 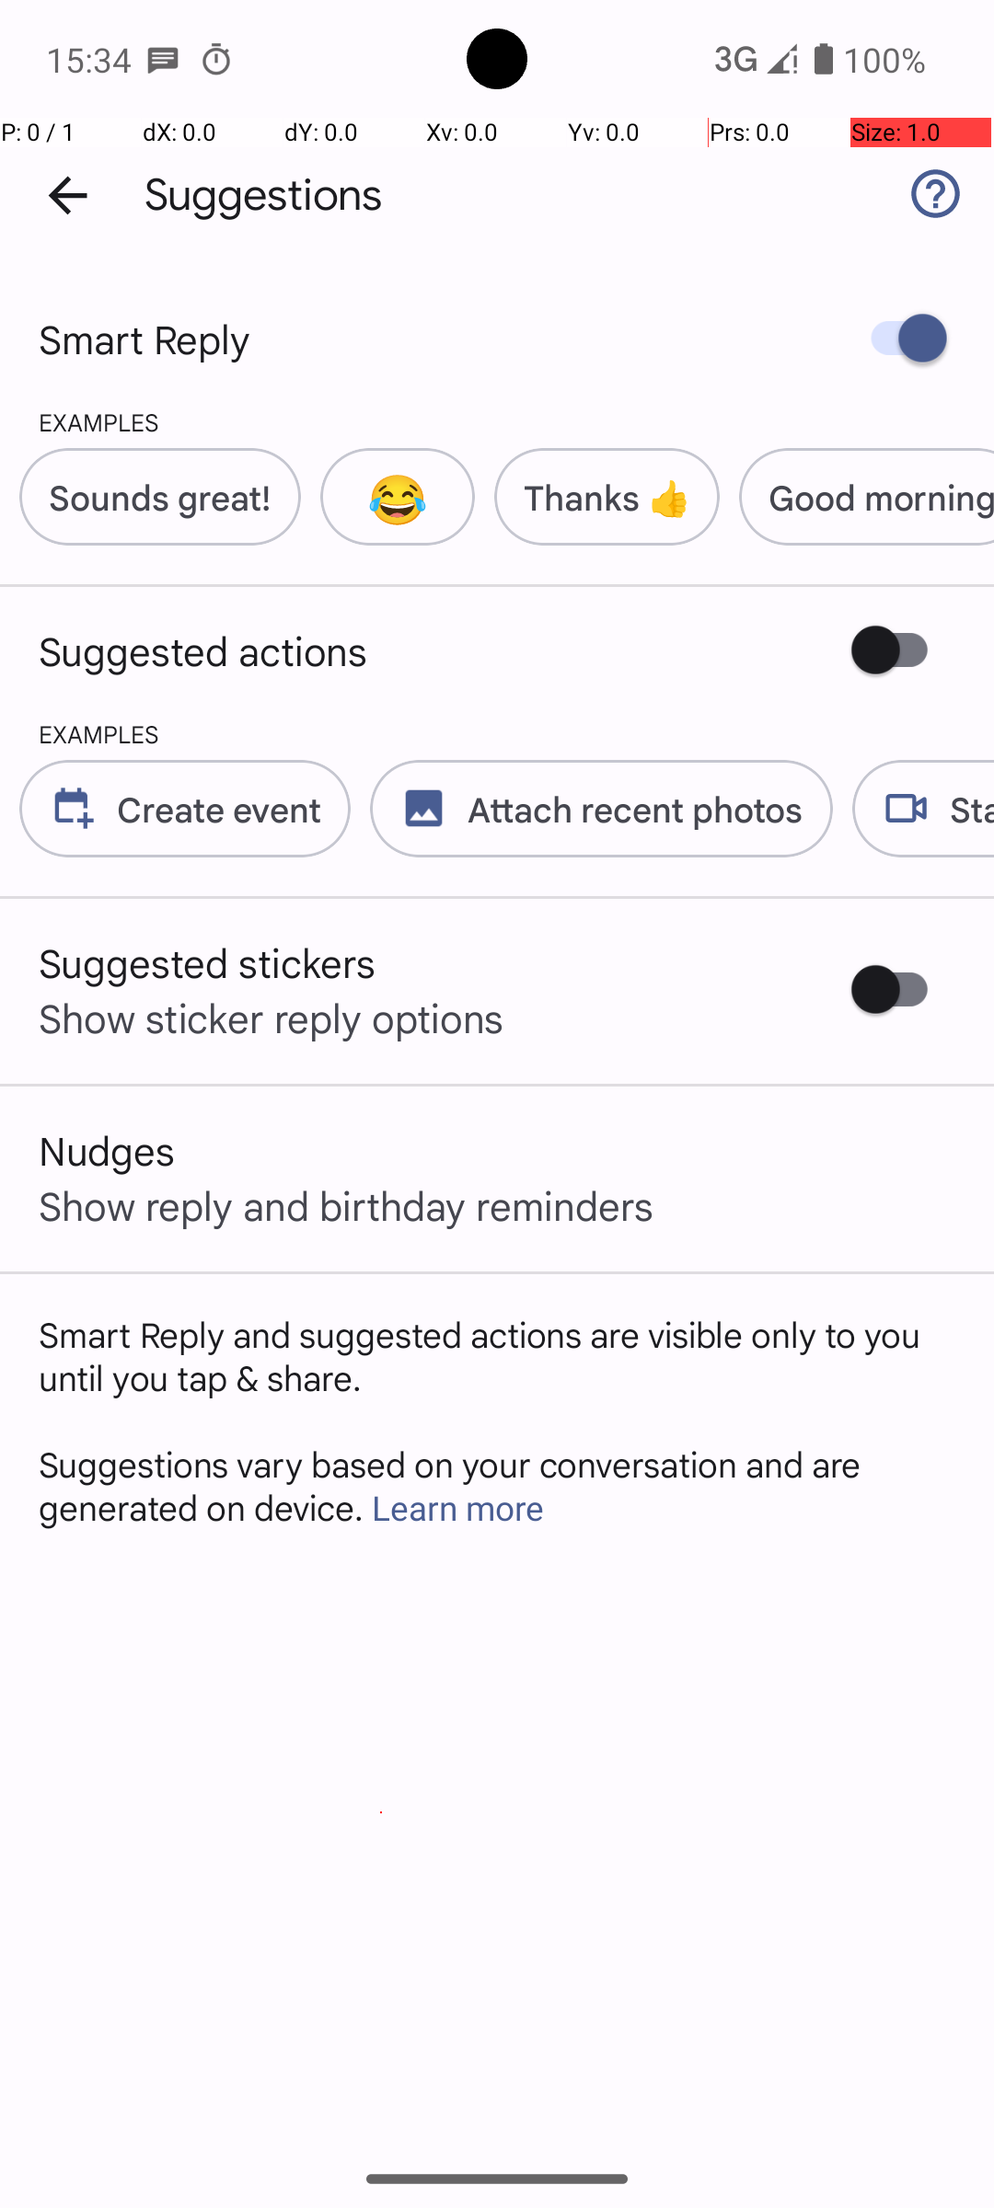 I want to click on Suggested stickers, so click(x=208, y=962).